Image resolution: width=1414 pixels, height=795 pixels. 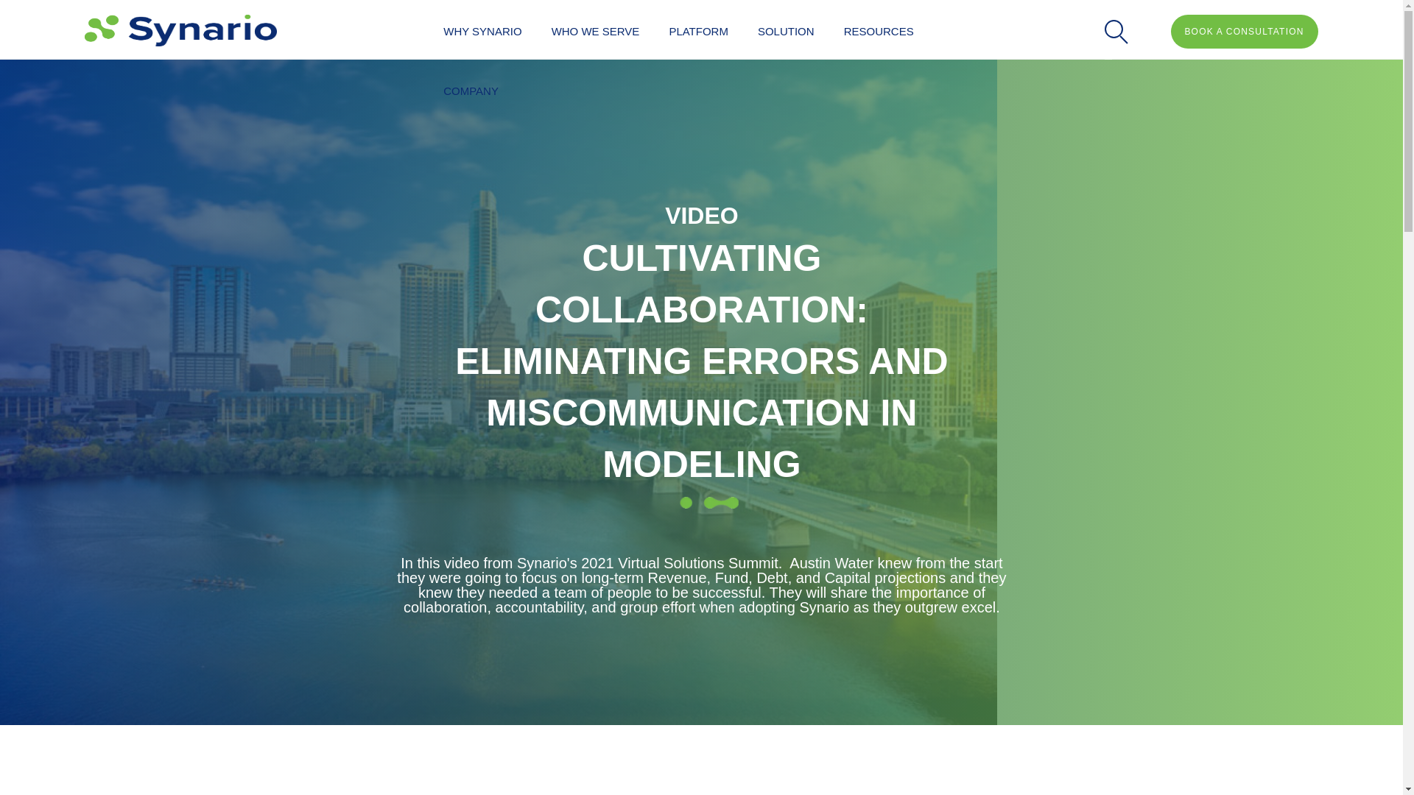 I want to click on WHY SYNARIO, so click(x=482, y=29).